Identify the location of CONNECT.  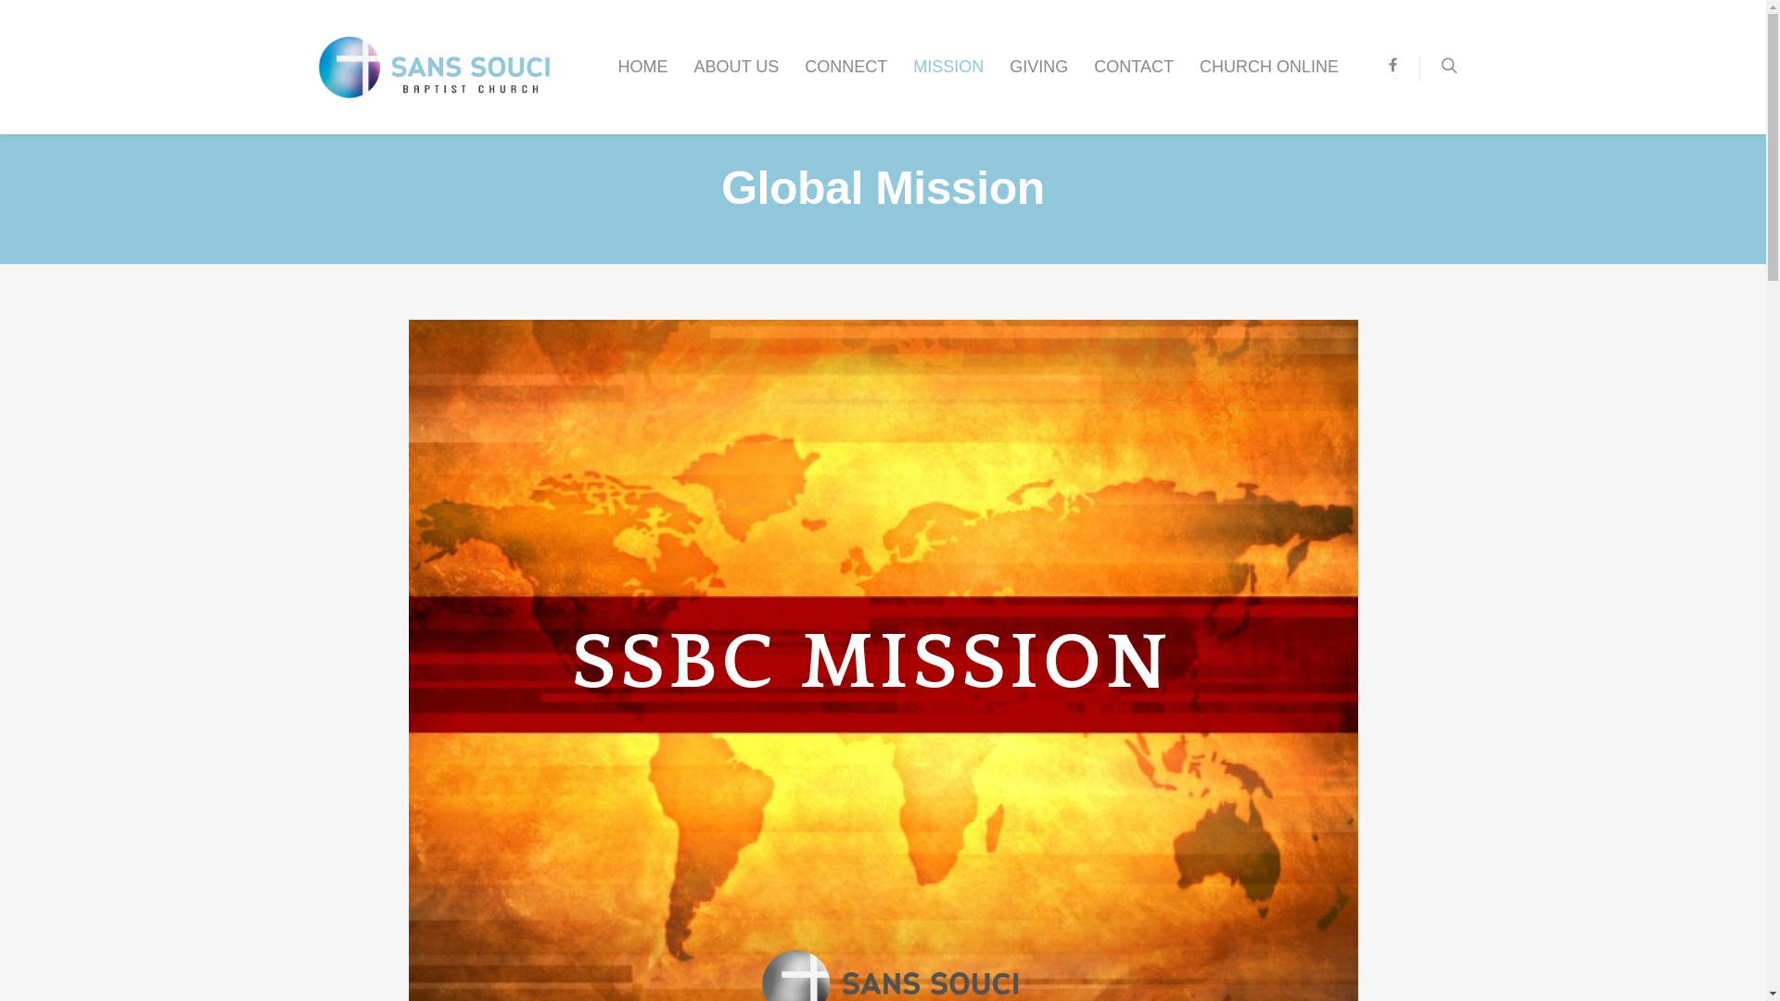
(845, 80).